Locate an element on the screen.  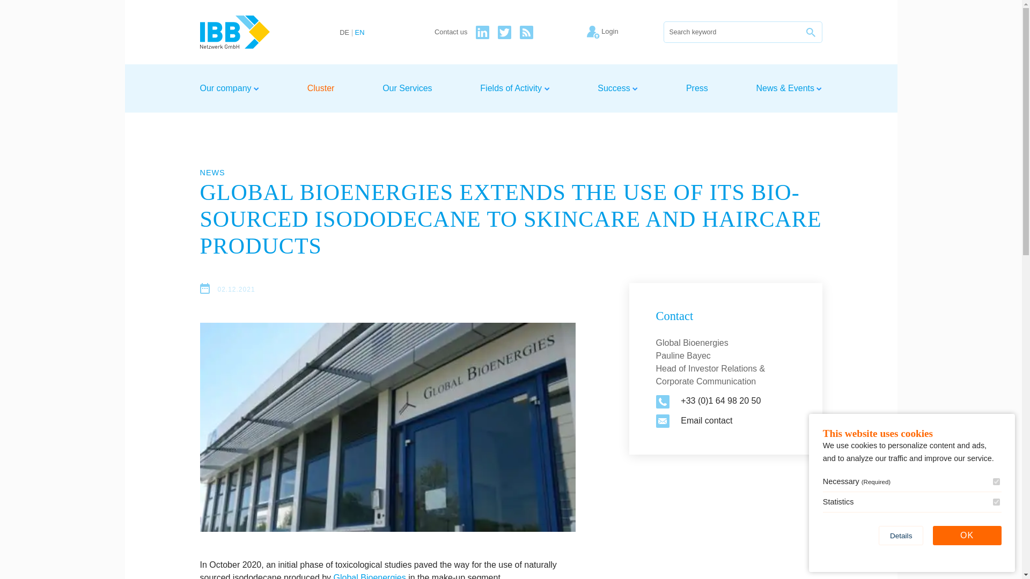
EN is located at coordinates (359, 33).